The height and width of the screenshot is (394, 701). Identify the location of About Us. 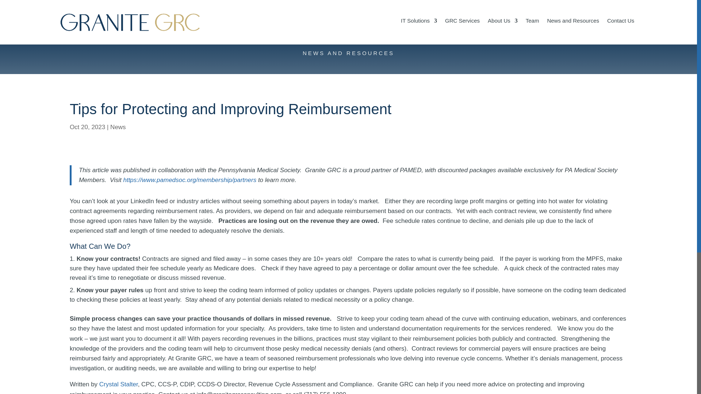
(503, 30).